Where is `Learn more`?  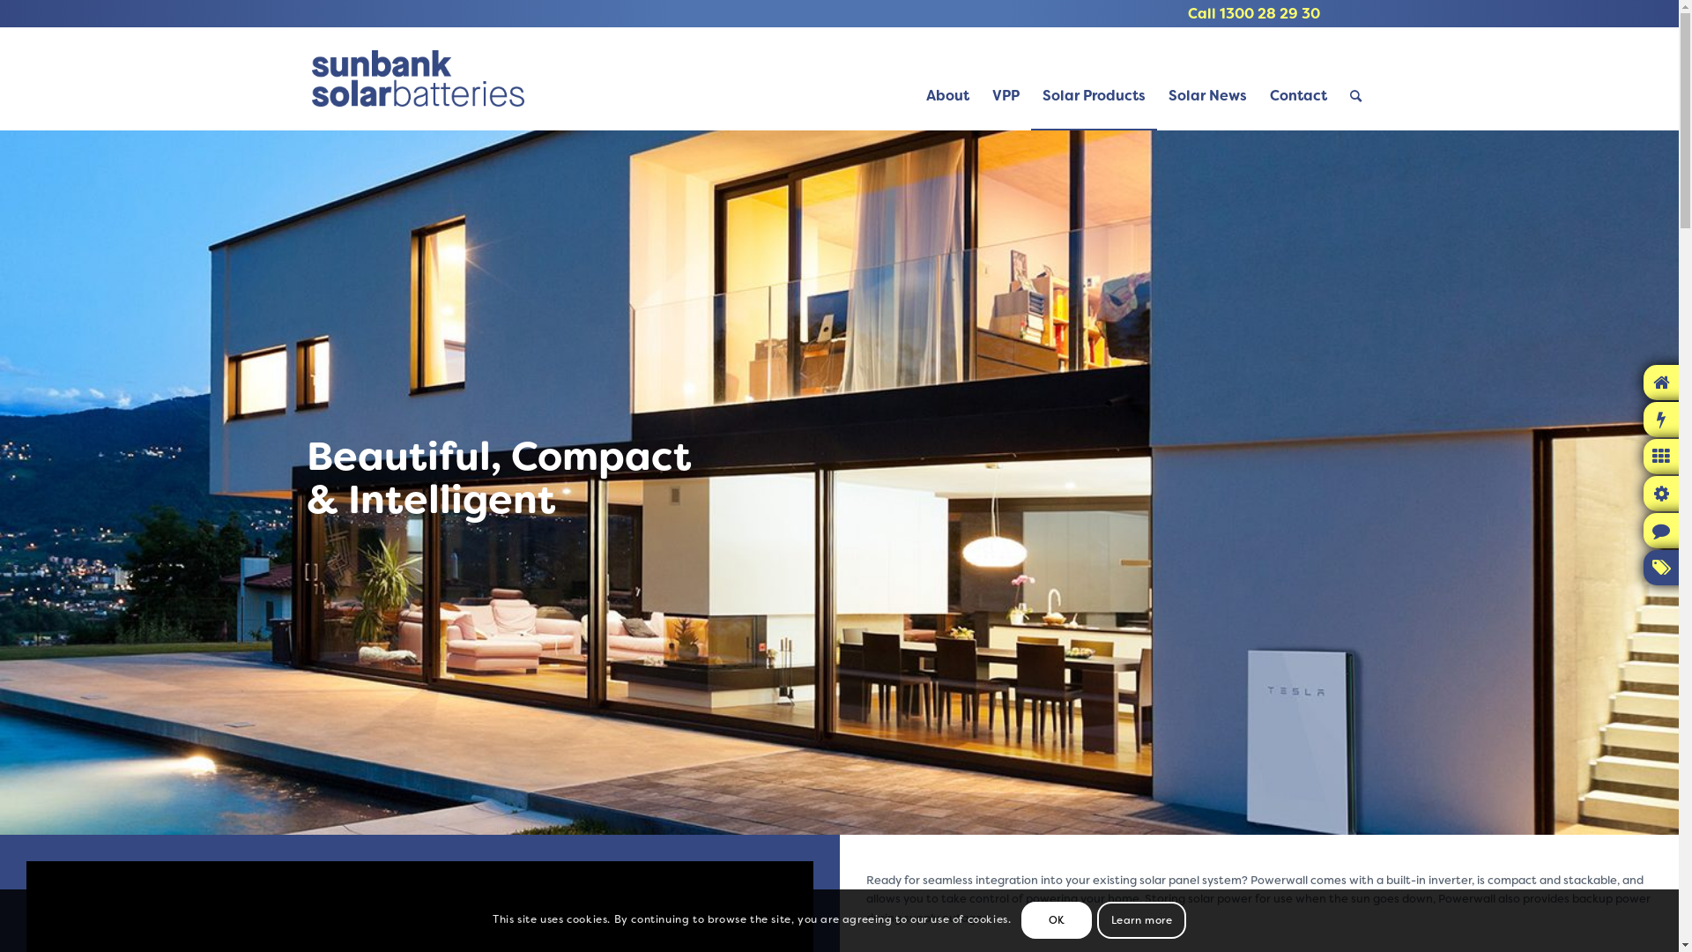 Learn more is located at coordinates (1141, 920).